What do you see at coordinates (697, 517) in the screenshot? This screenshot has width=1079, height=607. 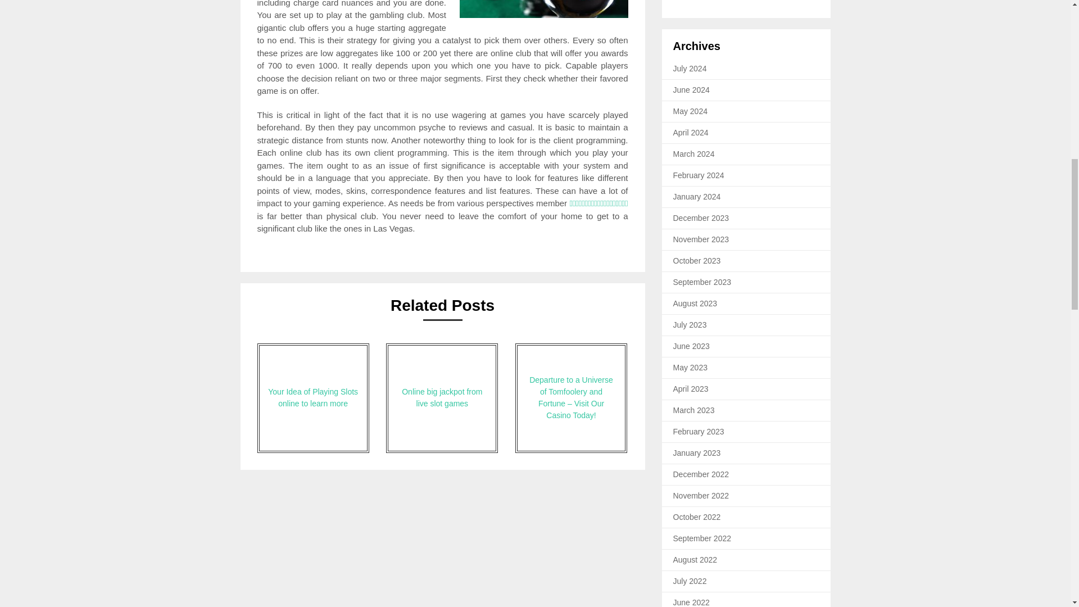 I see `October 2022` at bounding box center [697, 517].